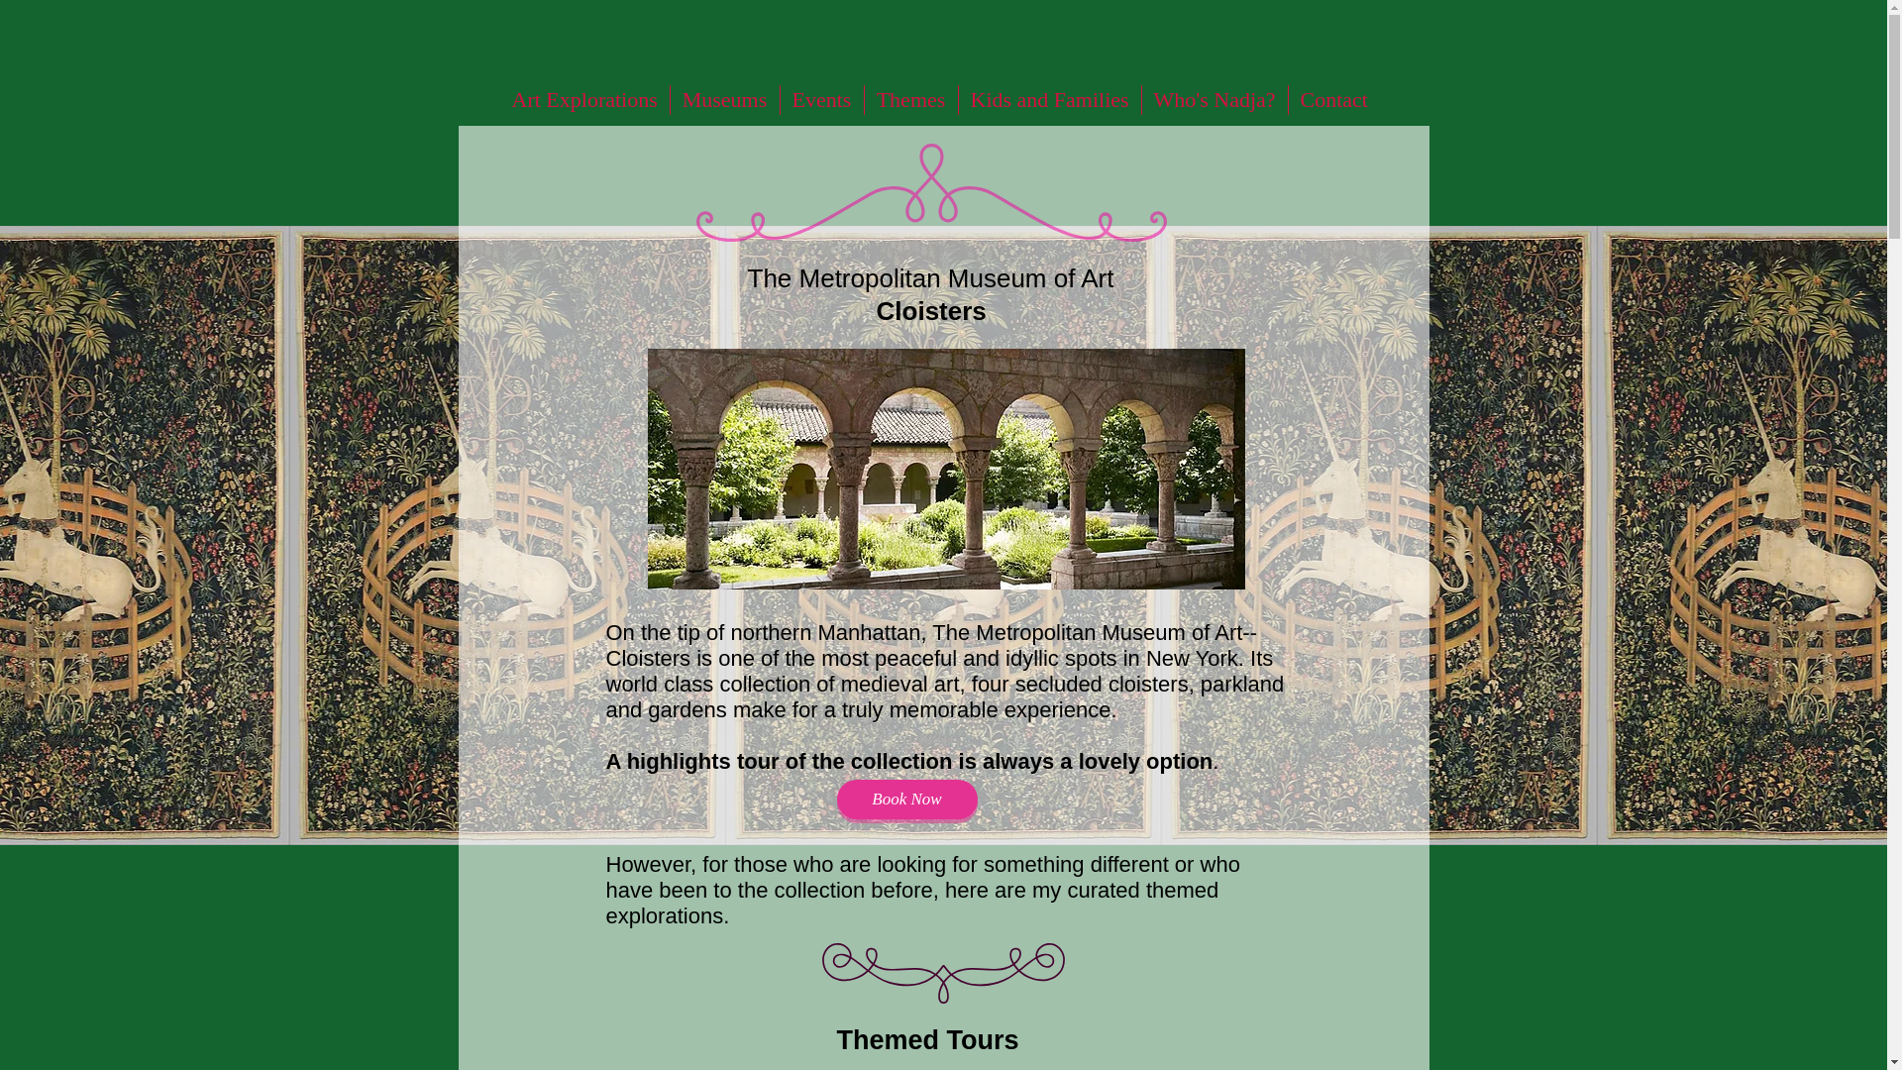  What do you see at coordinates (723, 99) in the screenshot?
I see `Museums` at bounding box center [723, 99].